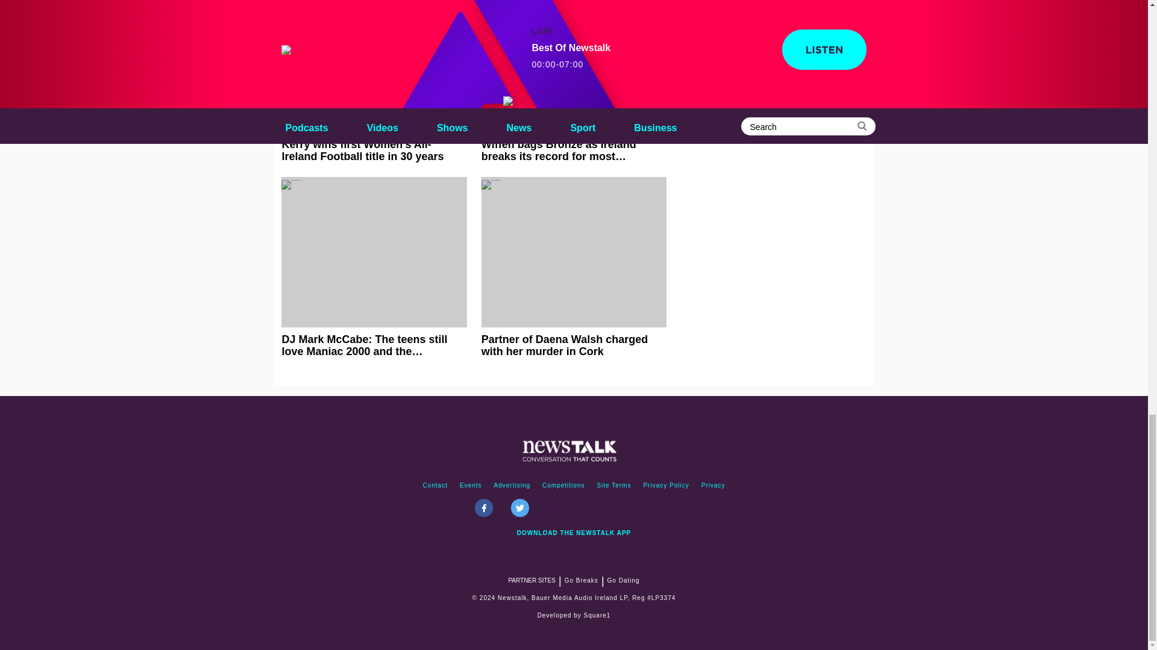 The width and height of the screenshot is (1157, 650). Describe the element at coordinates (435, 485) in the screenshot. I see `contact` at that location.